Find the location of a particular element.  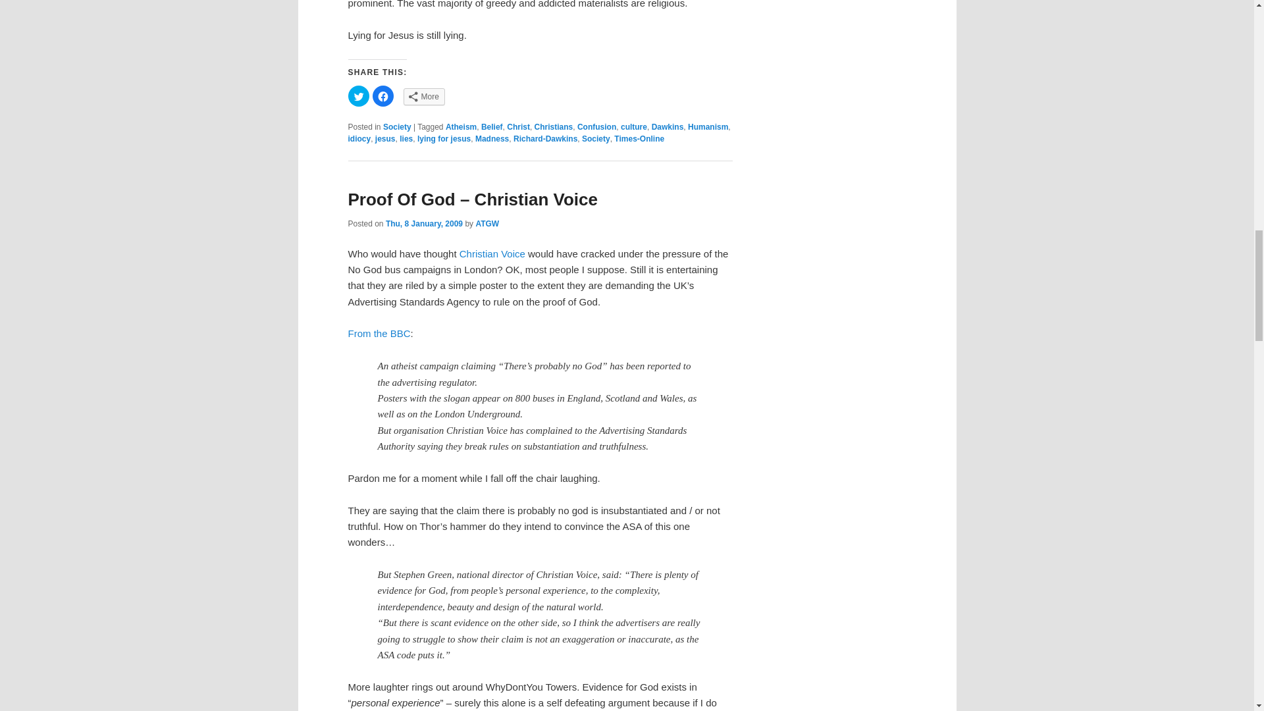

lying for jesus is located at coordinates (444, 139).